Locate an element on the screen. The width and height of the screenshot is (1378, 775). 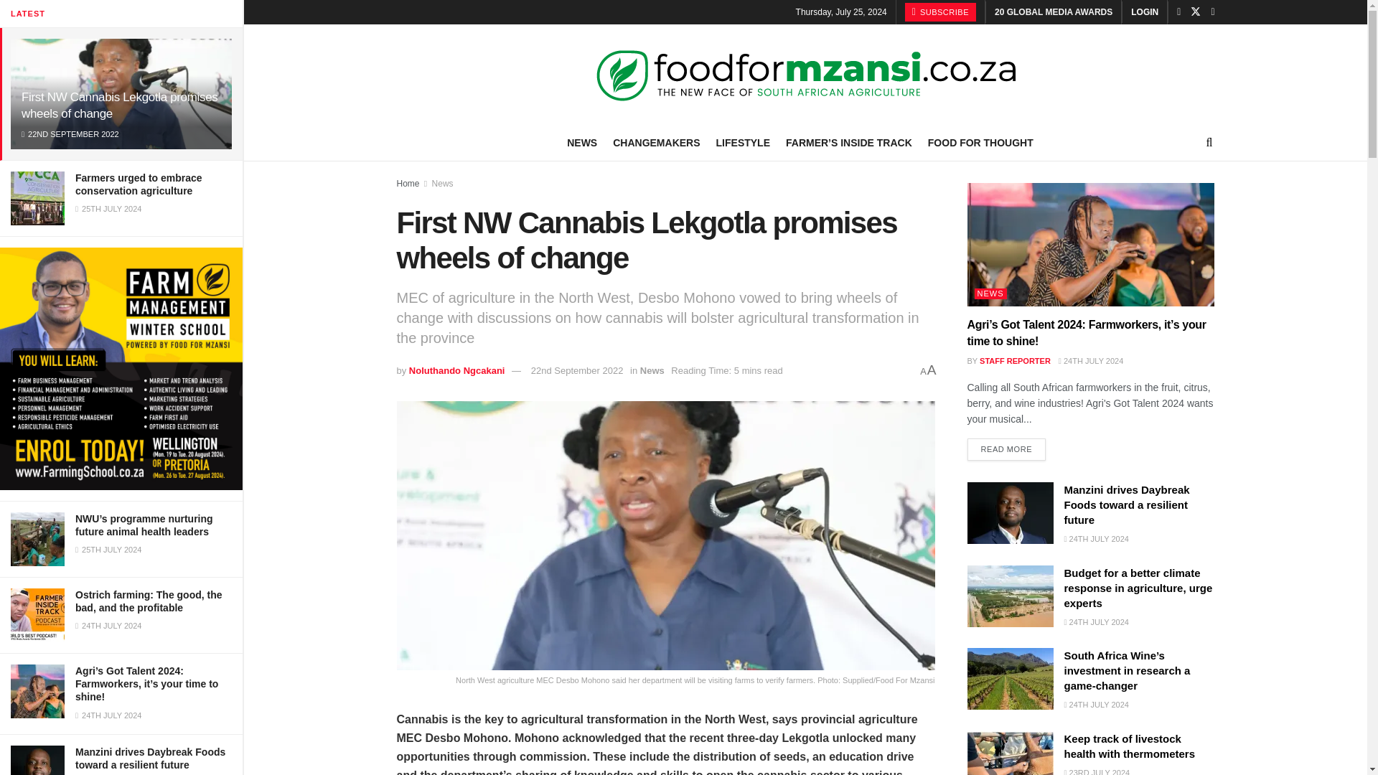
First NW Cannabis Lekgotla promises wheels of change is located at coordinates (119, 105).